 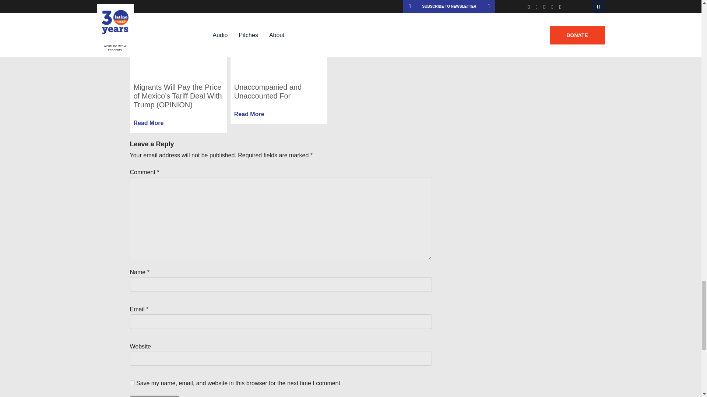 What do you see at coordinates (154, 396) in the screenshot?
I see `Post Comment` at bounding box center [154, 396].